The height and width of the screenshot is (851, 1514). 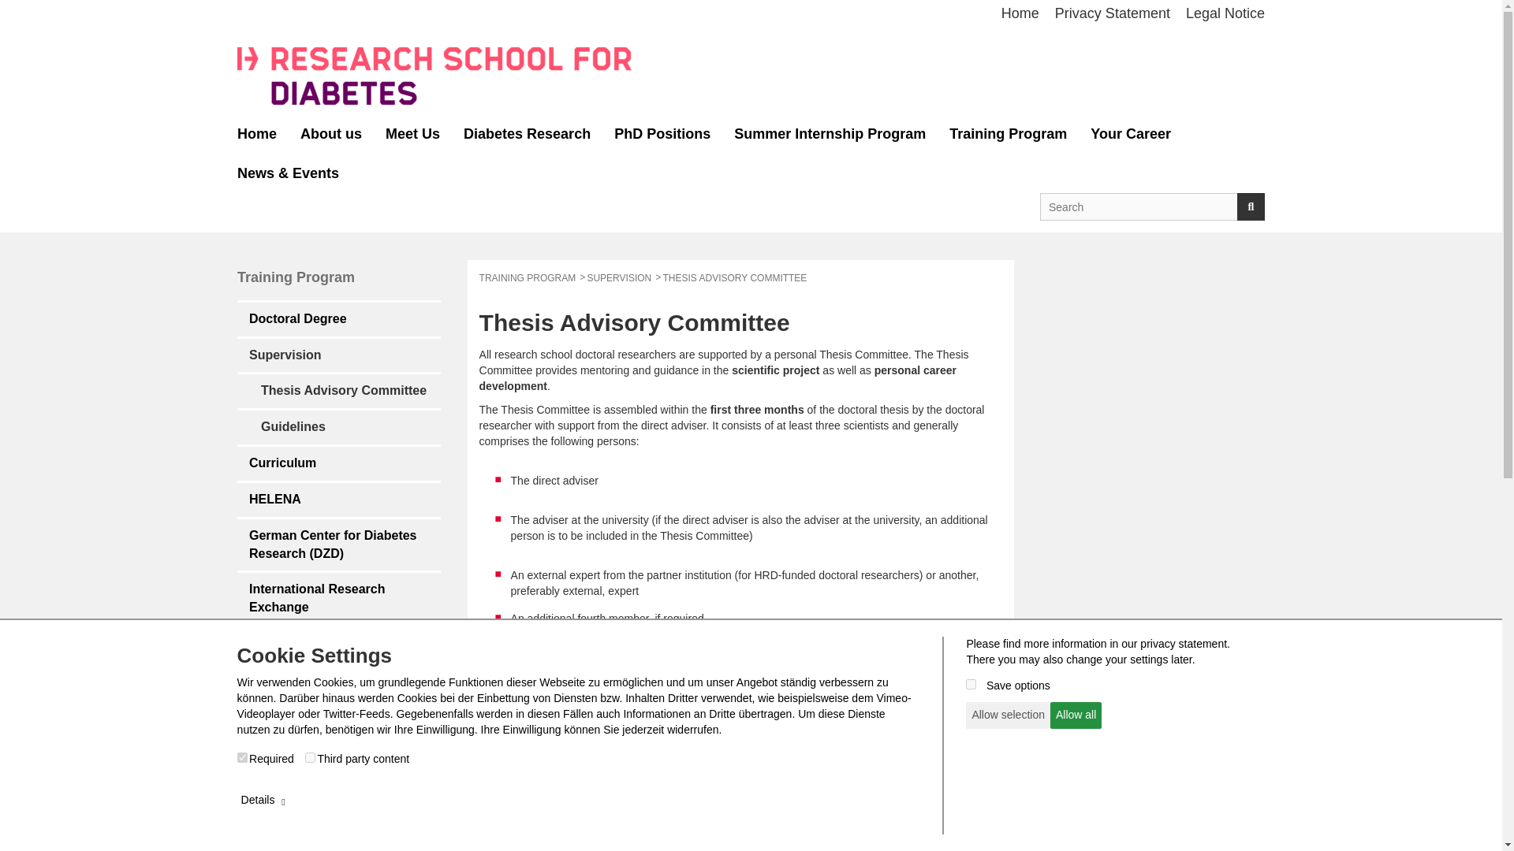 What do you see at coordinates (1221, 14) in the screenshot?
I see `Legal Notice` at bounding box center [1221, 14].